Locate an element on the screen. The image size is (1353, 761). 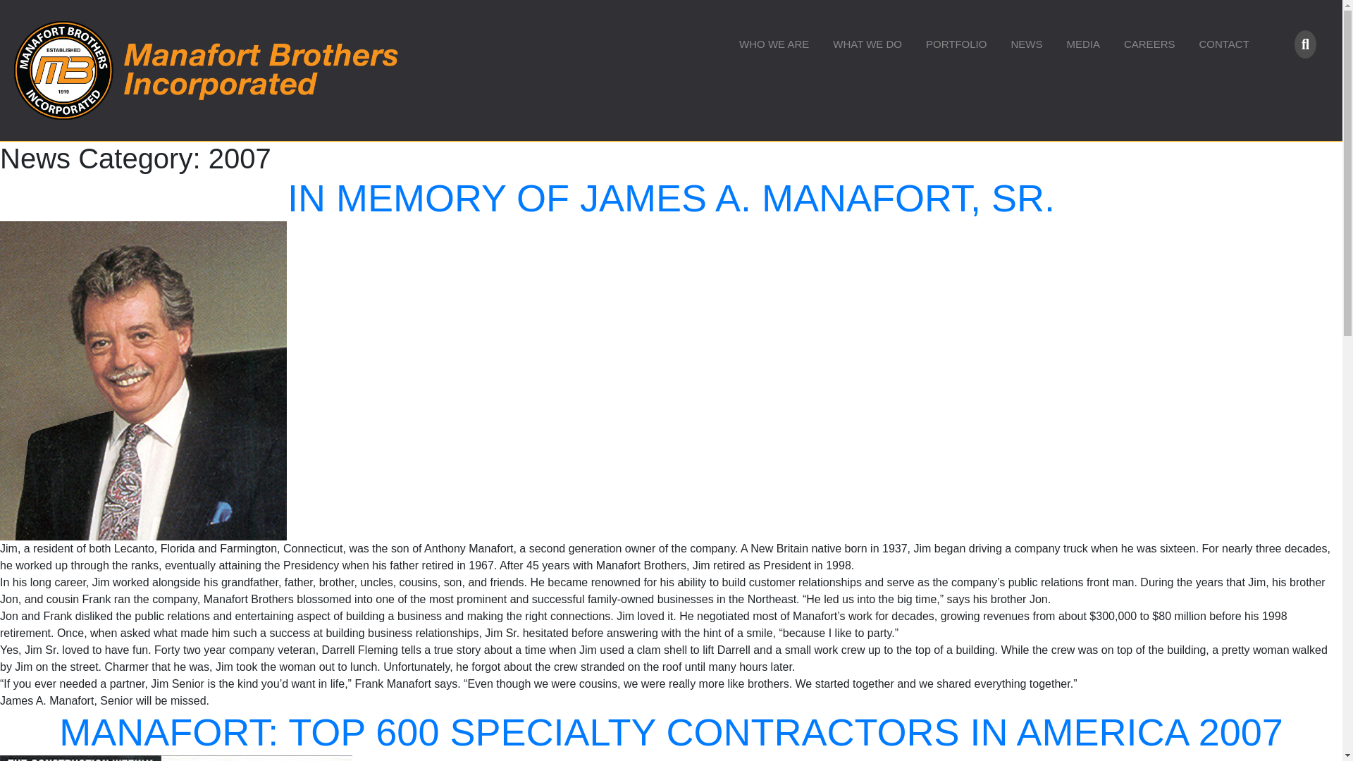
NEWS is located at coordinates (1026, 44).